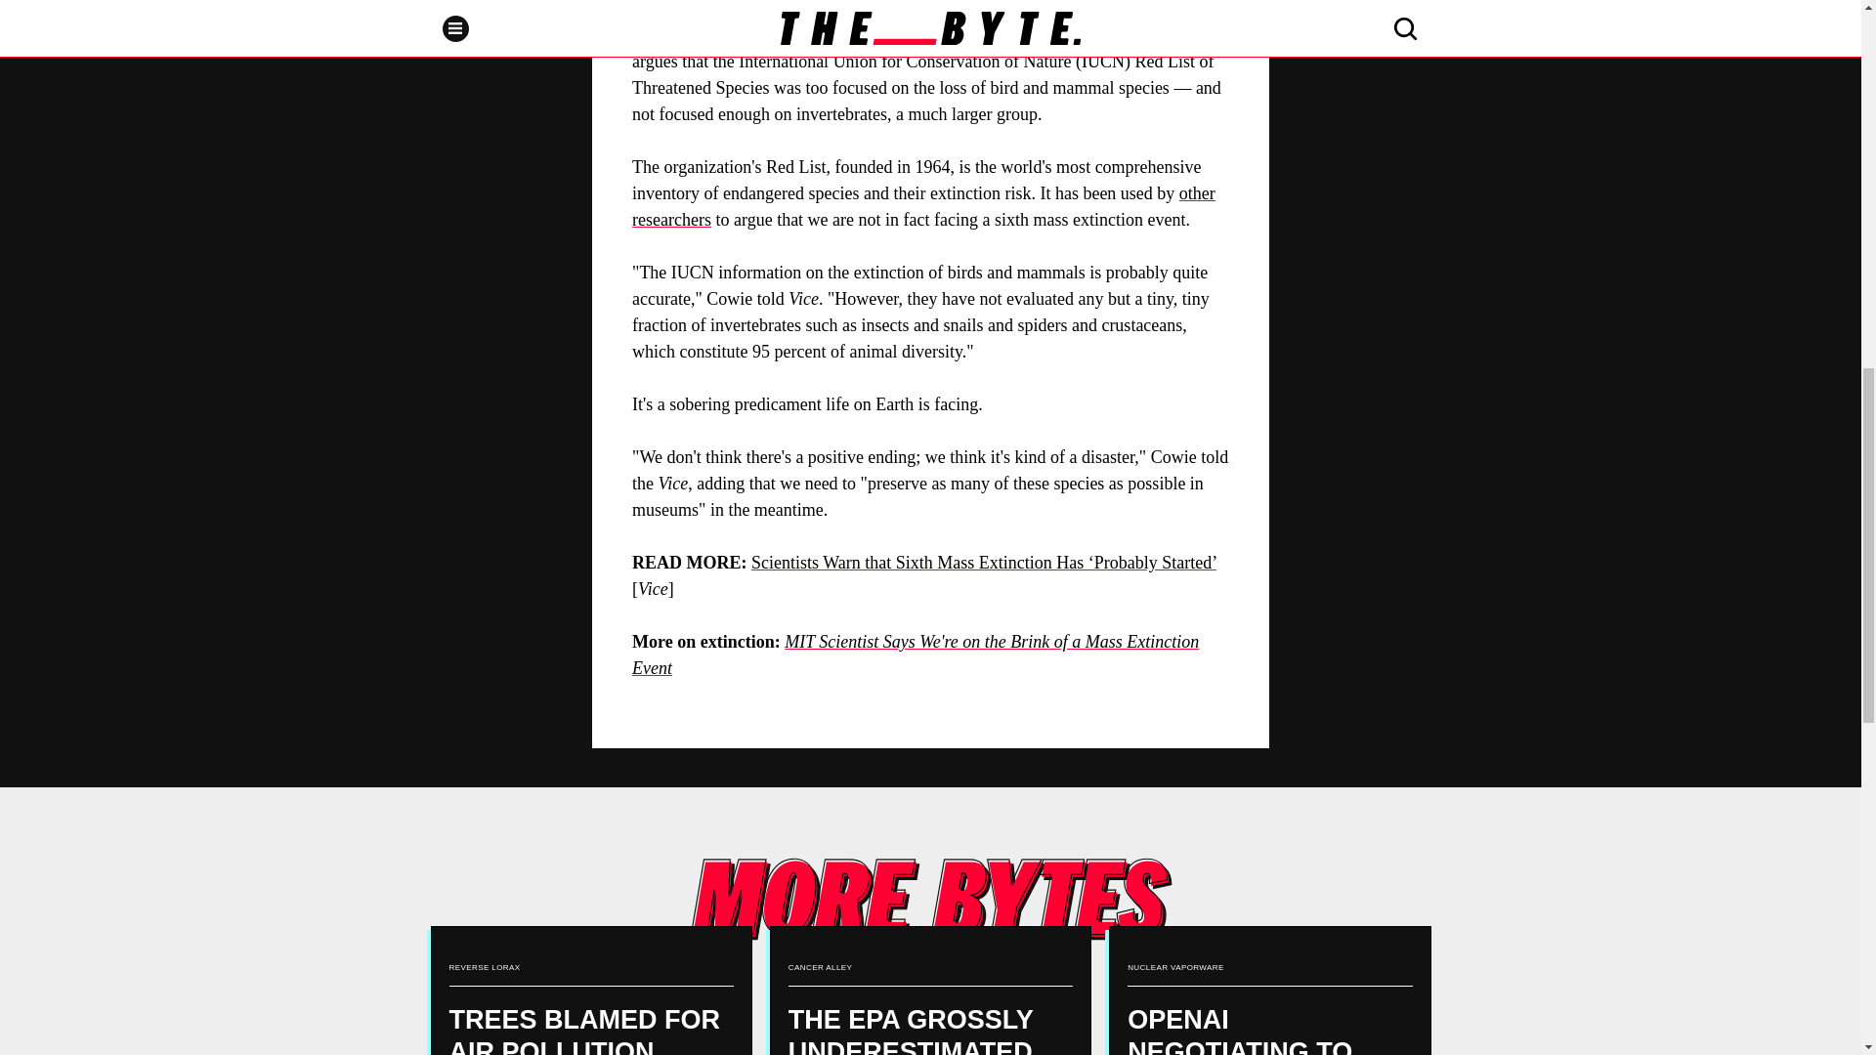  What do you see at coordinates (590, 991) in the screenshot?
I see `Trees Blamed for Air Pollution` at bounding box center [590, 991].